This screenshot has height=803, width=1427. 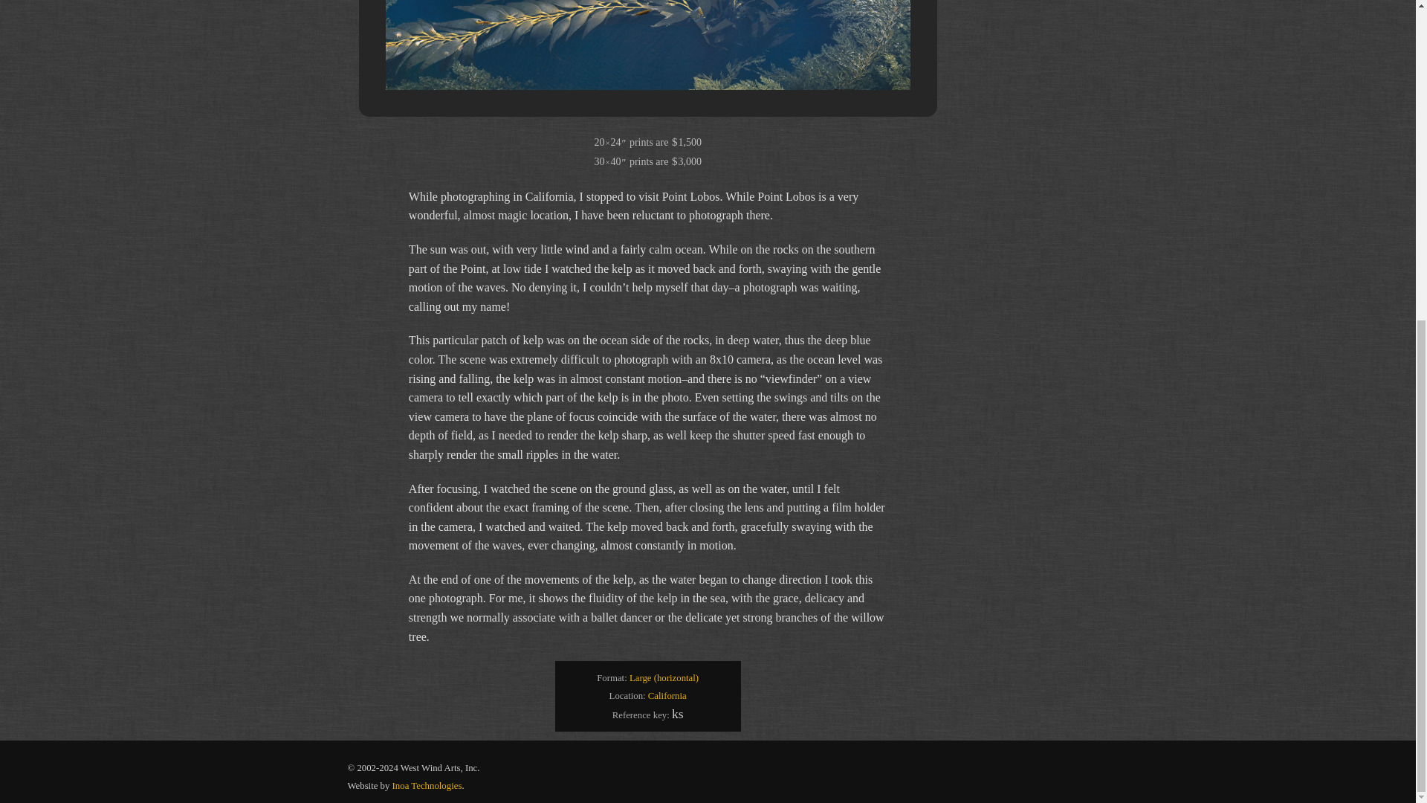 I want to click on California, so click(x=667, y=695).